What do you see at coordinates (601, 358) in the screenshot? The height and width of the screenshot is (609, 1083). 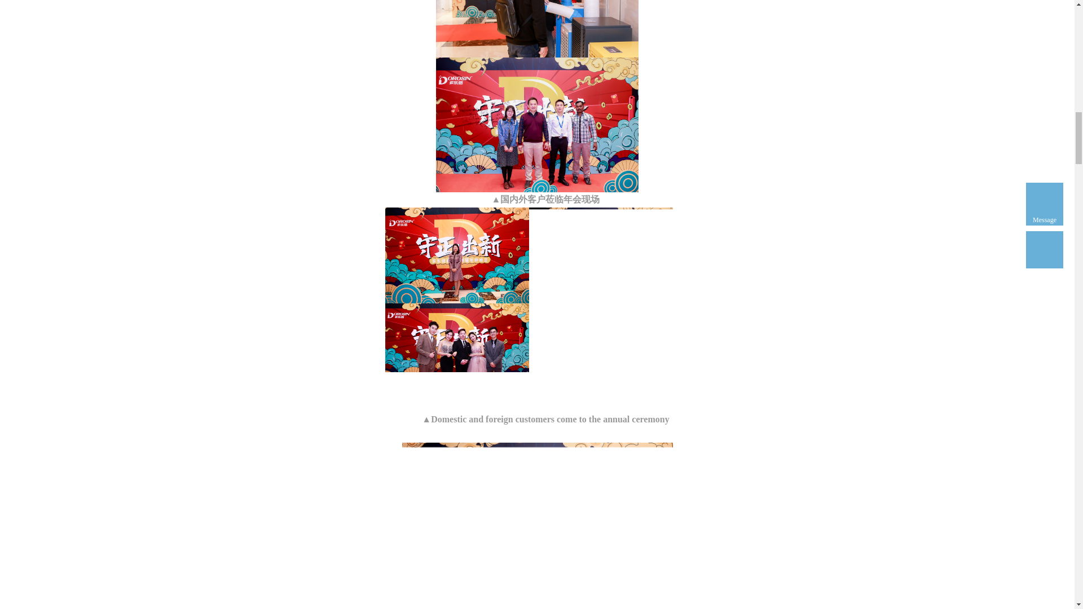 I see `1603447250116383.jpg` at bounding box center [601, 358].